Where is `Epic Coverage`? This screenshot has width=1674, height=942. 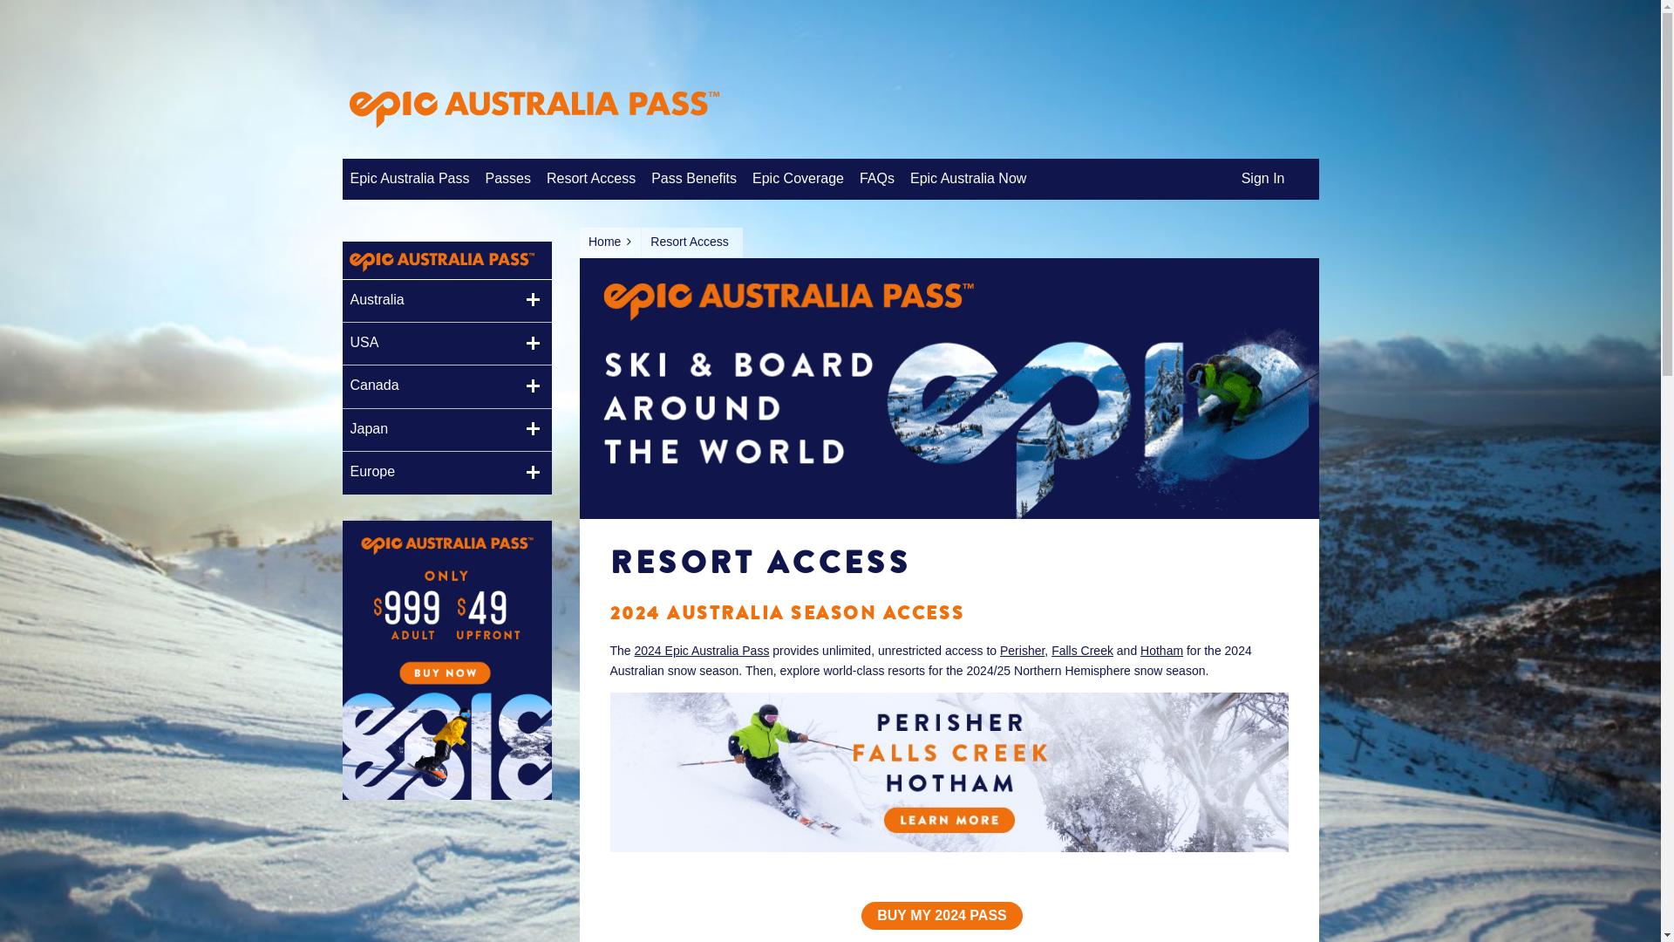
Epic Coverage is located at coordinates (799, 180).